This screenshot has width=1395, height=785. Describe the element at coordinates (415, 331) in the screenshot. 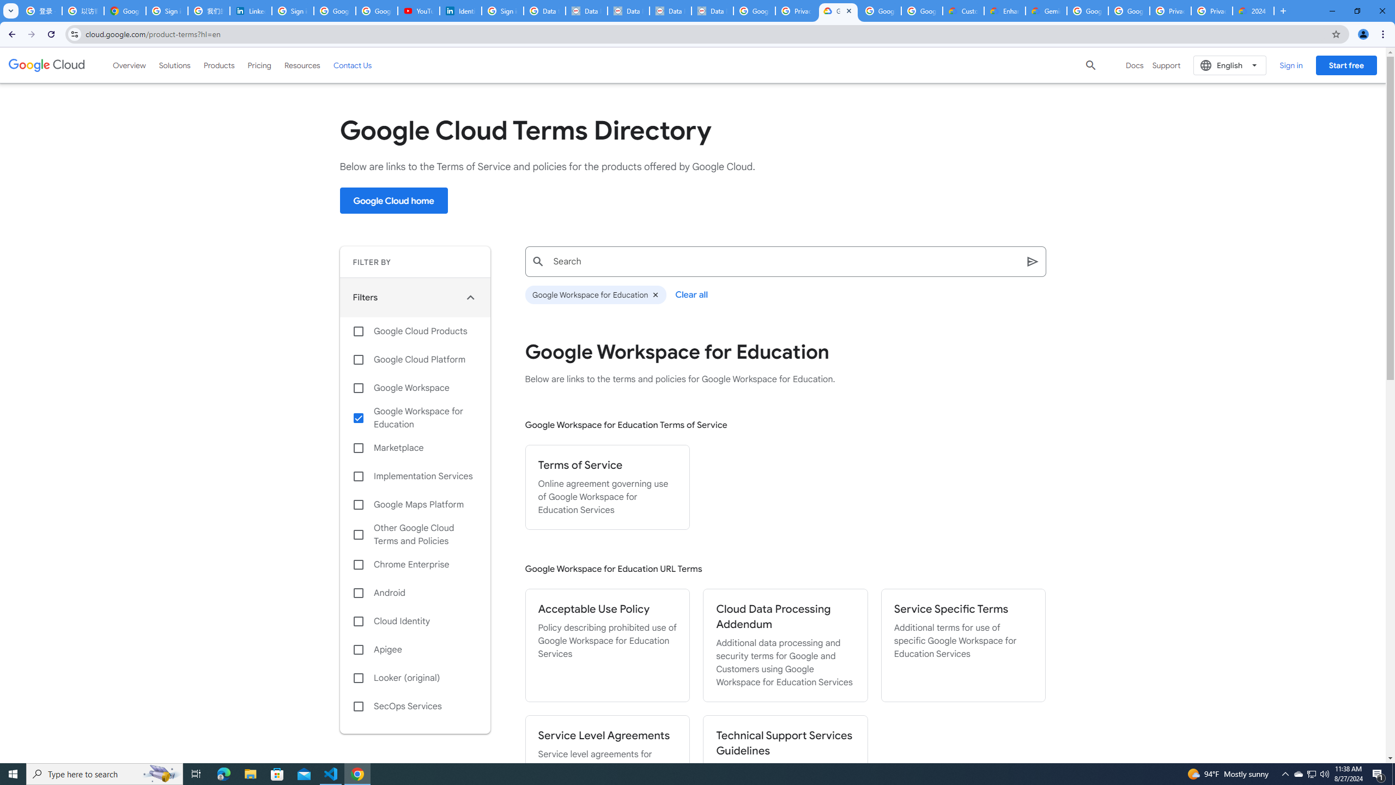

I see `Google Cloud Products` at that location.